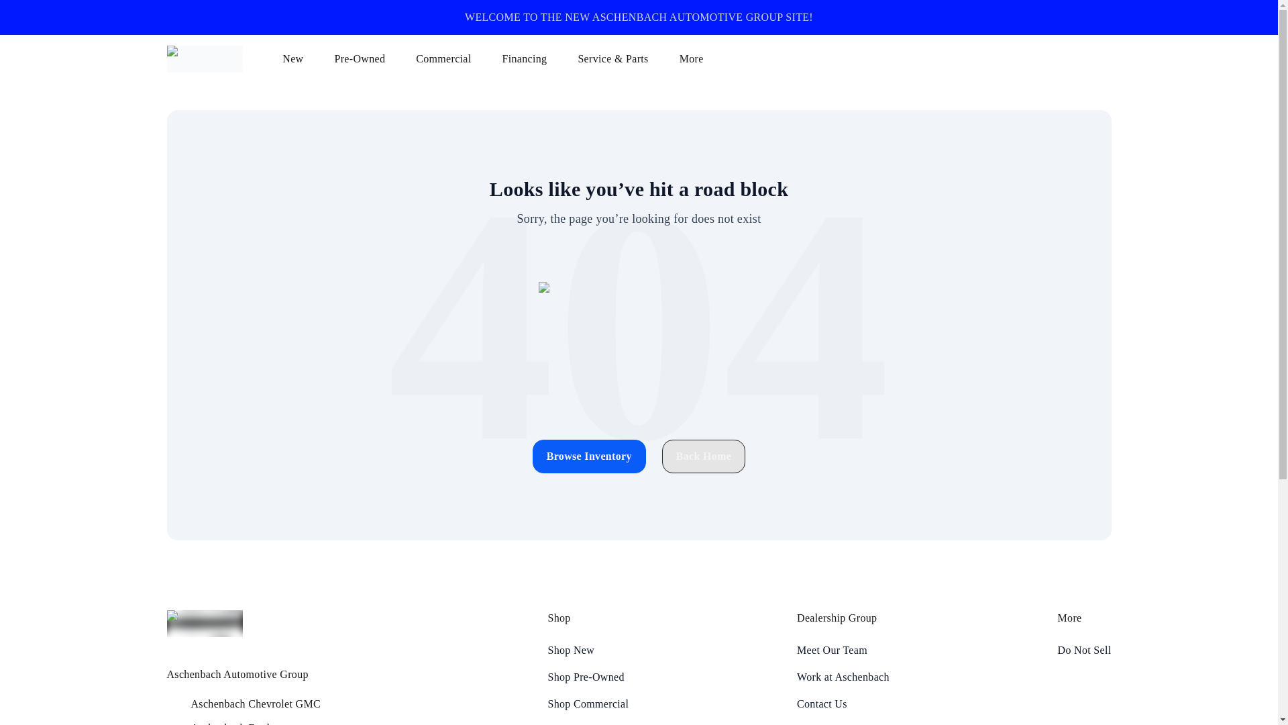  What do you see at coordinates (843, 704) in the screenshot?
I see `Contact Us` at bounding box center [843, 704].